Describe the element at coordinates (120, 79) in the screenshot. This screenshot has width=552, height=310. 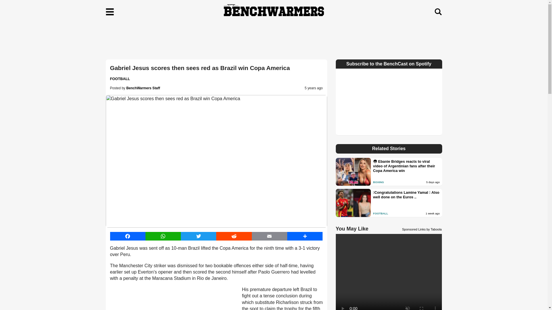
I see `FOOTBALL` at that location.